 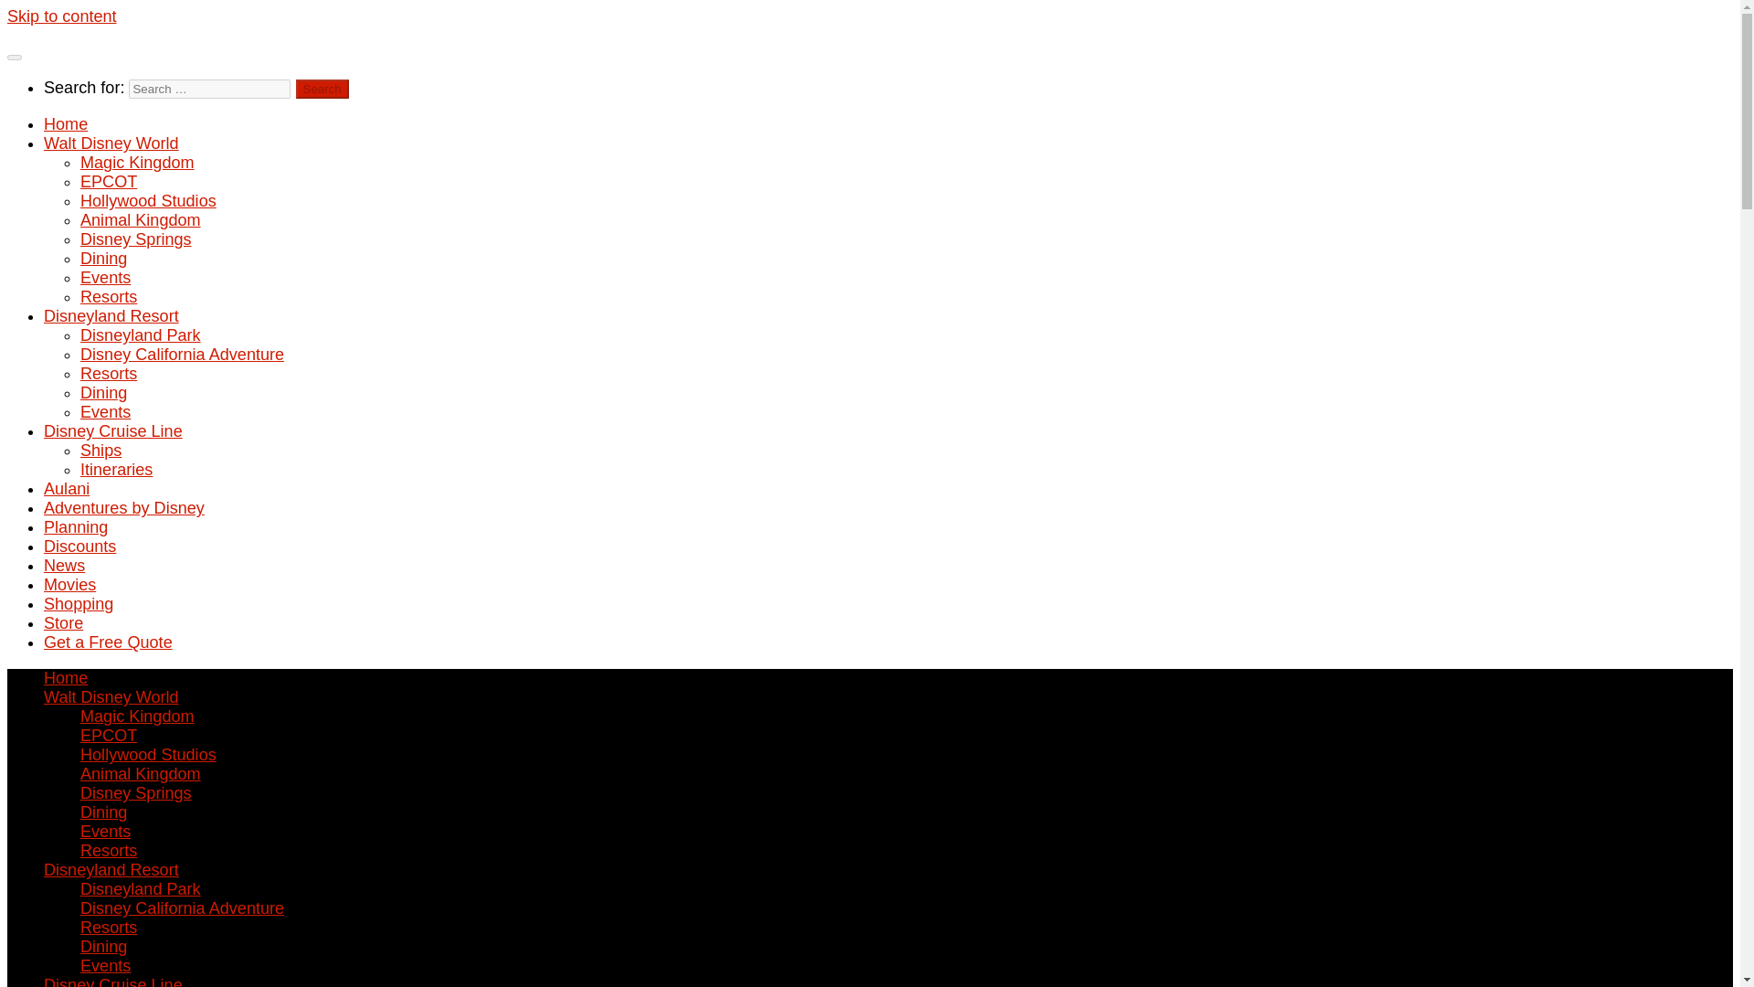 I want to click on Events, so click(x=105, y=278).